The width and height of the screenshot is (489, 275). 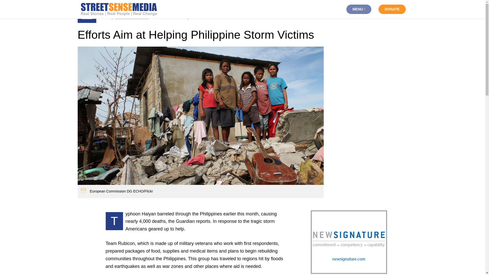 What do you see at coordinates (132, 17) in the screenshot?
I see `Ramanda Lazaris` at bounding box center [132, 17].